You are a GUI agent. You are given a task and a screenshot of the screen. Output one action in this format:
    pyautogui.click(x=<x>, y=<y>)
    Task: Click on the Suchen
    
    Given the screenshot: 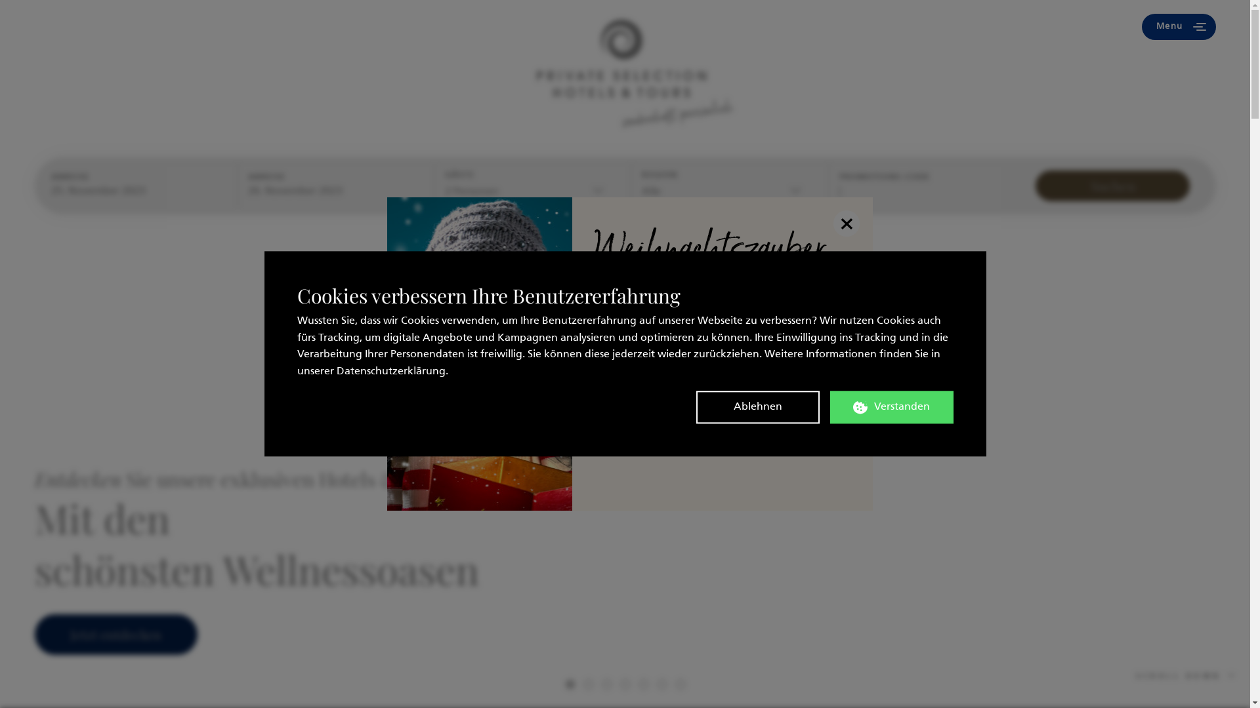 What is the action you would take?
    pyautogui.click(x=1113, y=186)
    